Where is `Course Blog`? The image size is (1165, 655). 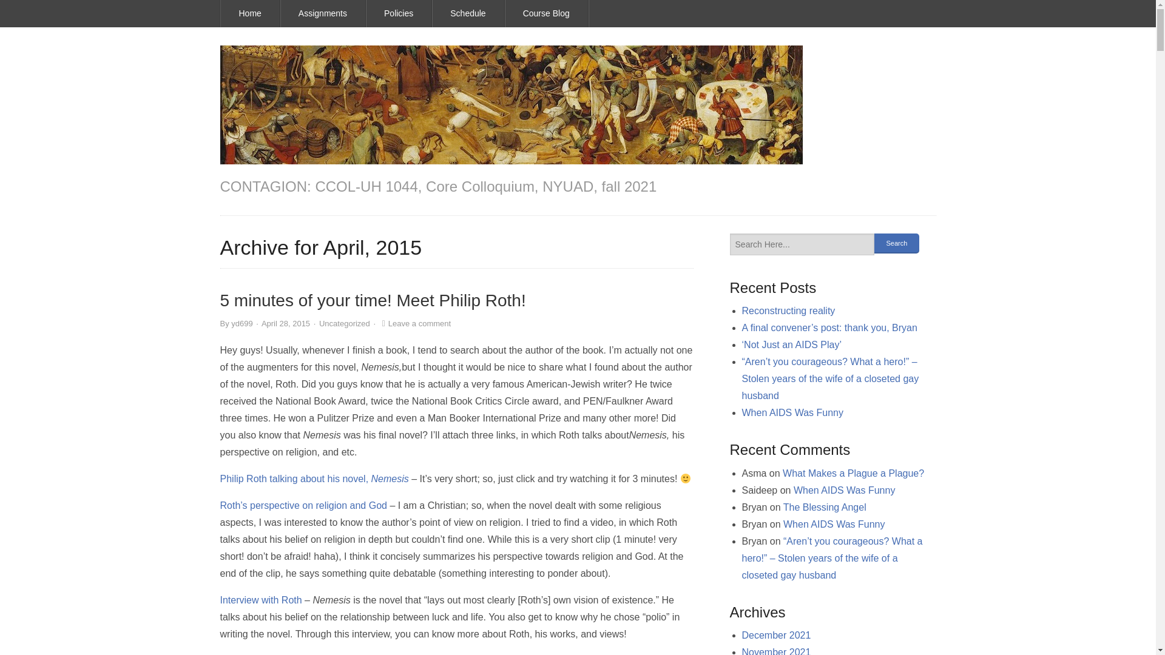
Course Blog is located at coordinates (546, 13).